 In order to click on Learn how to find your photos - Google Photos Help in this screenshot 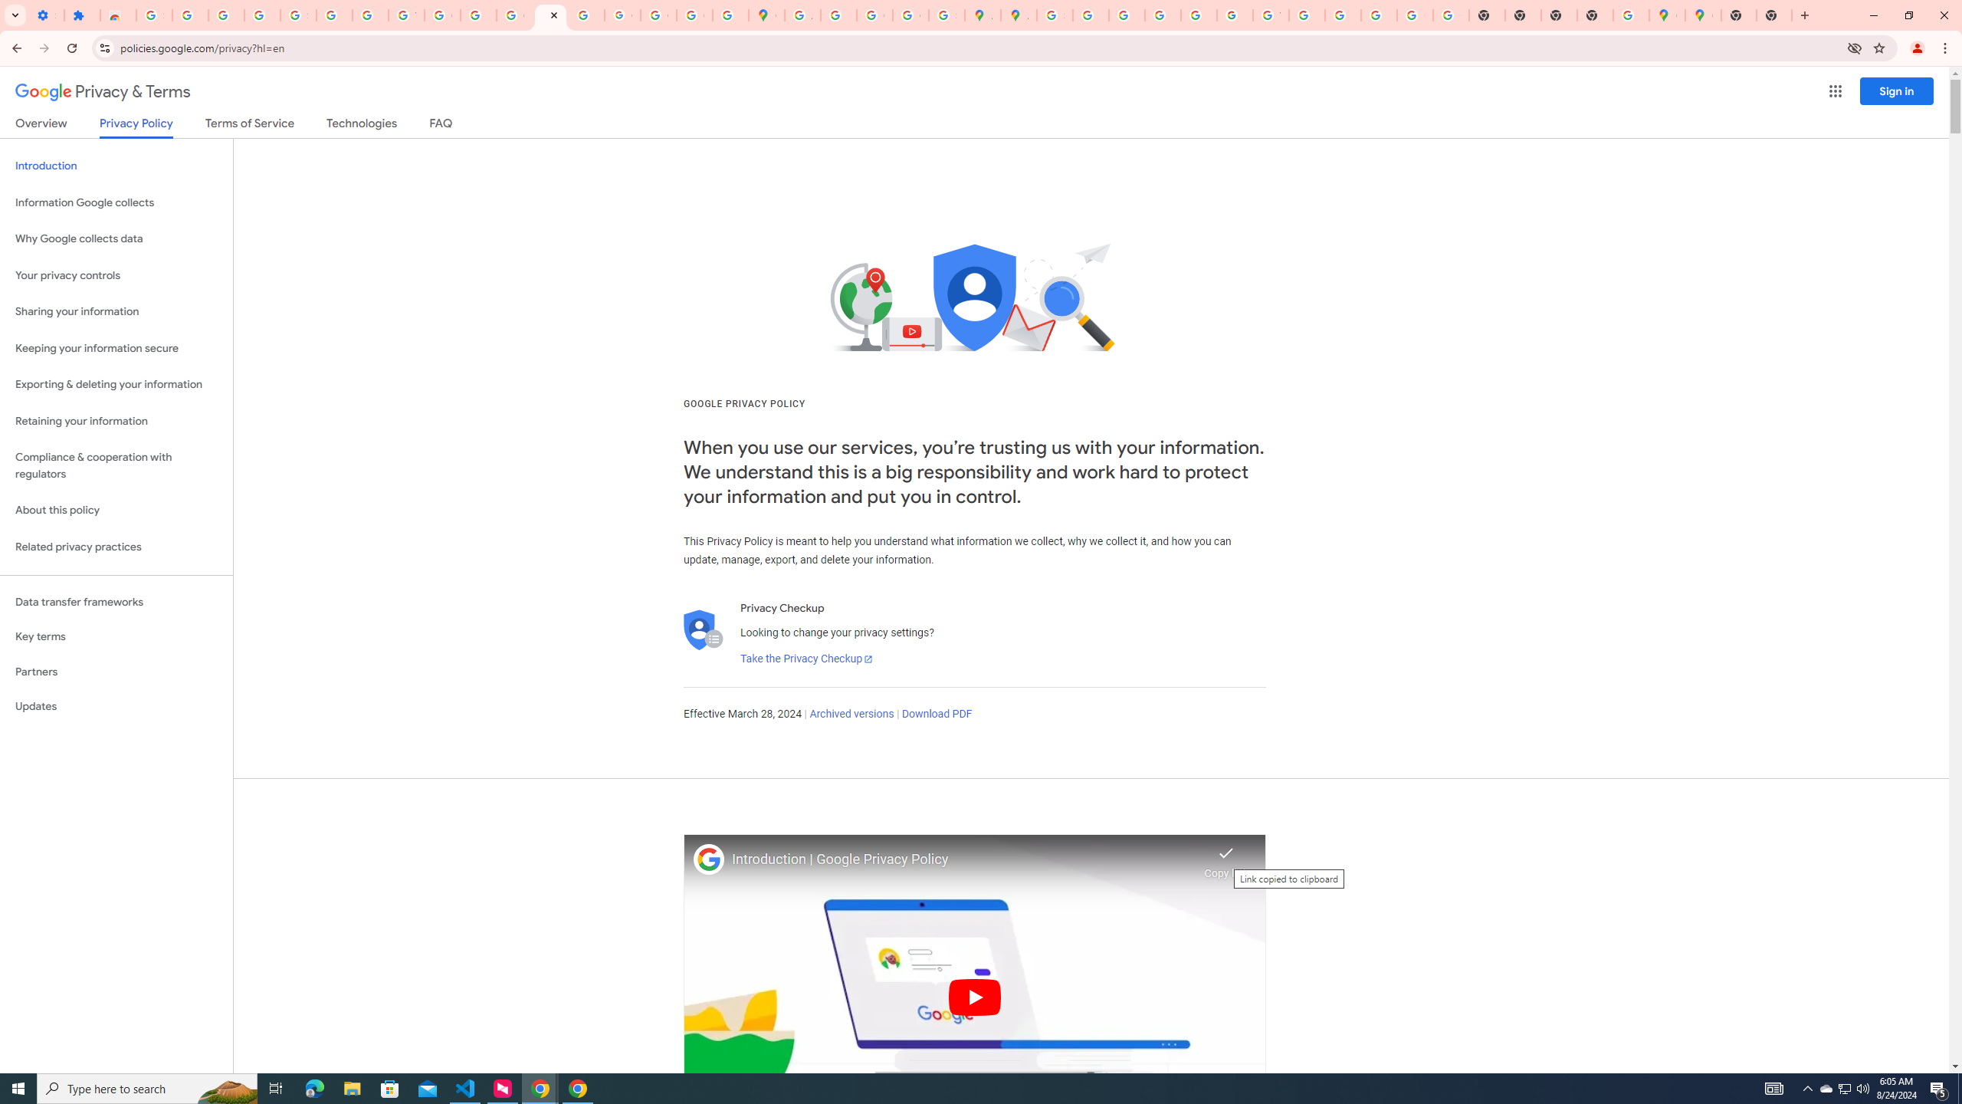, I will do `click(226, 15)`.